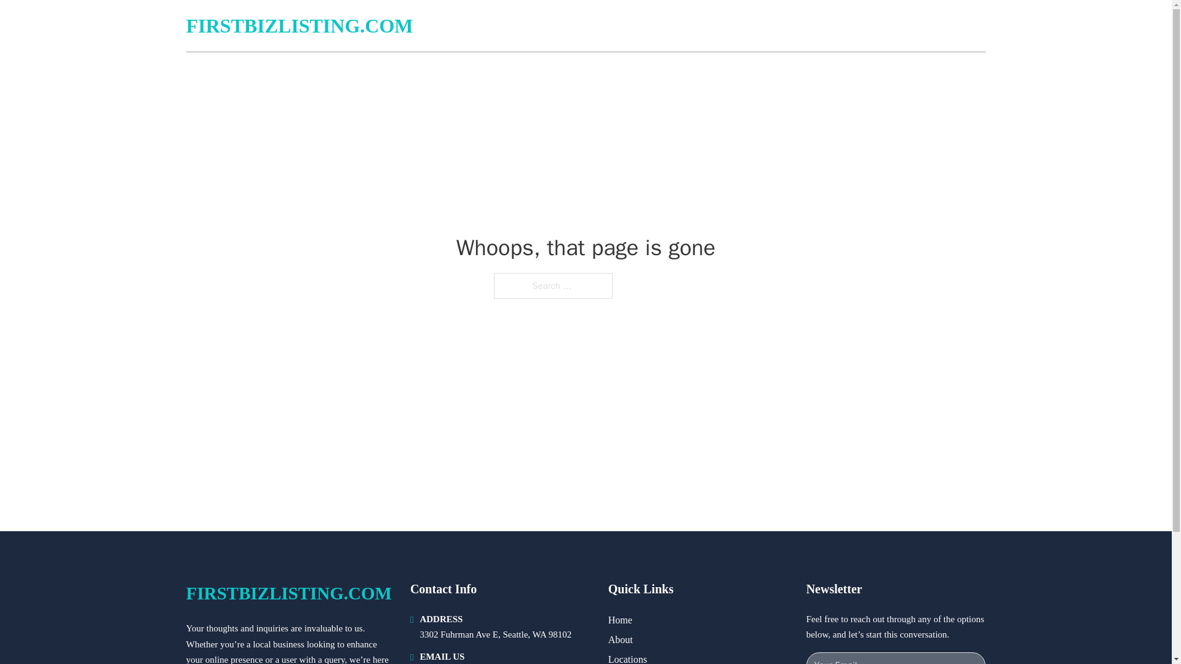  What do you see at coordinates (620, 620) in the screenshot?
I see `Home` at bounding box center [620, 620].